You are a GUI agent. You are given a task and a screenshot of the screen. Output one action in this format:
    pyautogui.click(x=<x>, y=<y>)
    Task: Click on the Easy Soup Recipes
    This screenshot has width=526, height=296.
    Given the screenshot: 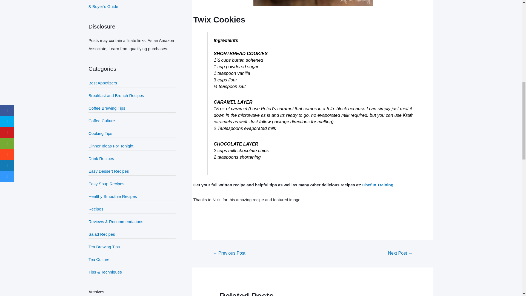 What is the action you would take?
    pyautogui.click(x=106, y=184)
    